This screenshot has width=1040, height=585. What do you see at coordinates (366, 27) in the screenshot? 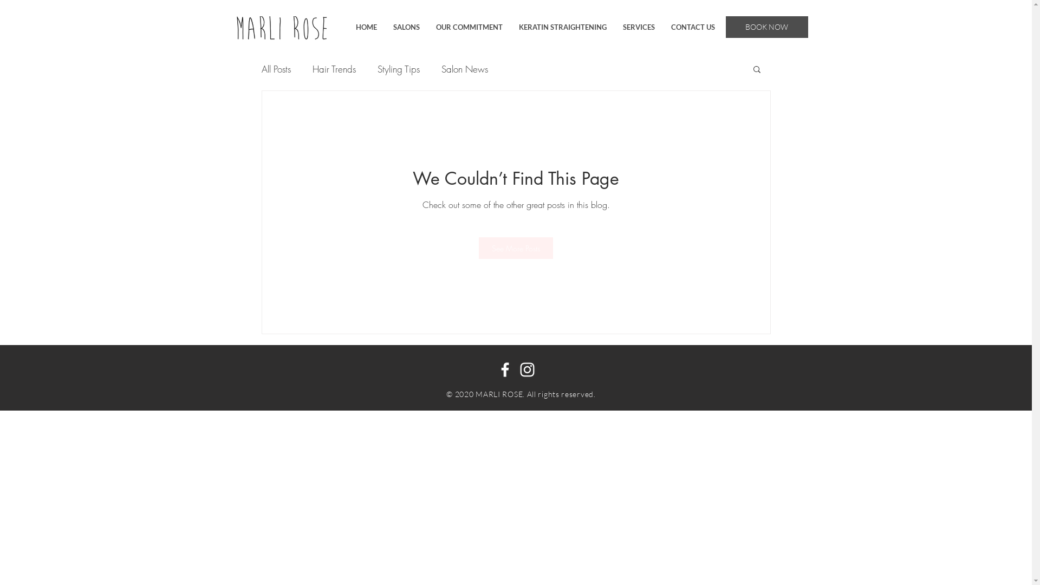
I see `HOME` at bounding box center [366, 27].